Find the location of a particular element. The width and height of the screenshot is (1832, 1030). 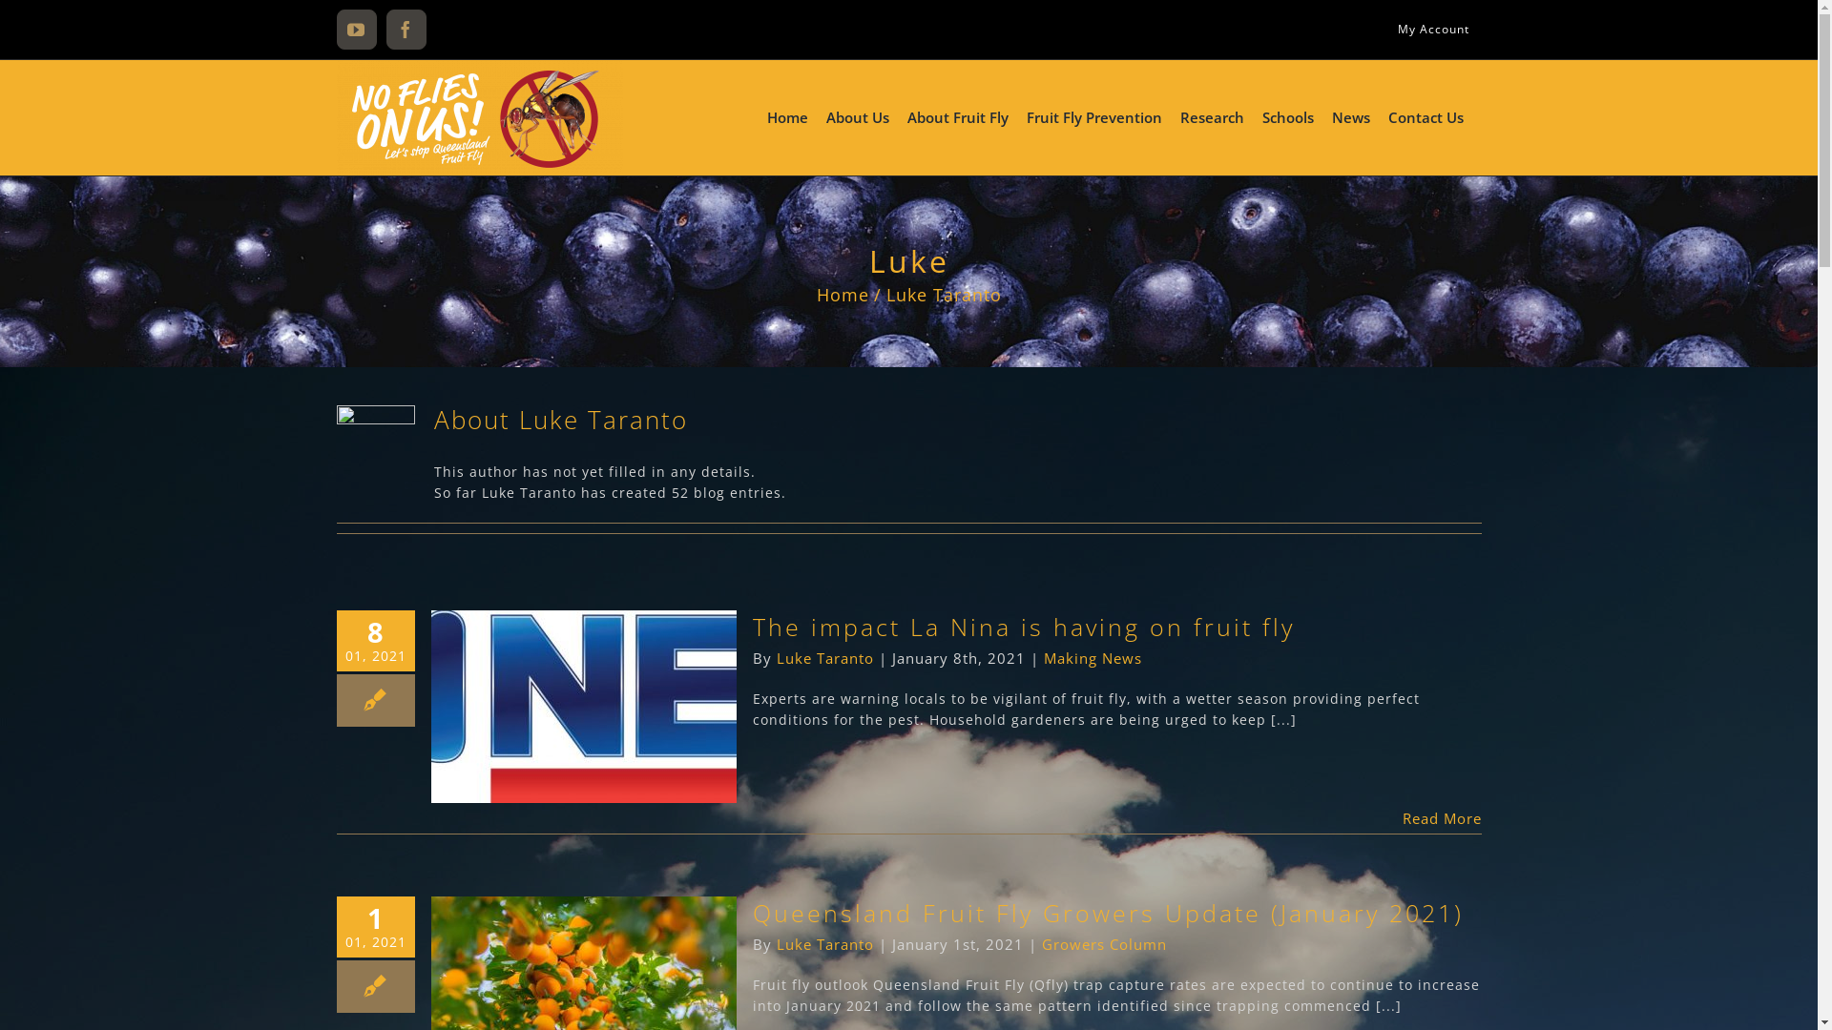

Facebook is located at coordinates (406, 30).